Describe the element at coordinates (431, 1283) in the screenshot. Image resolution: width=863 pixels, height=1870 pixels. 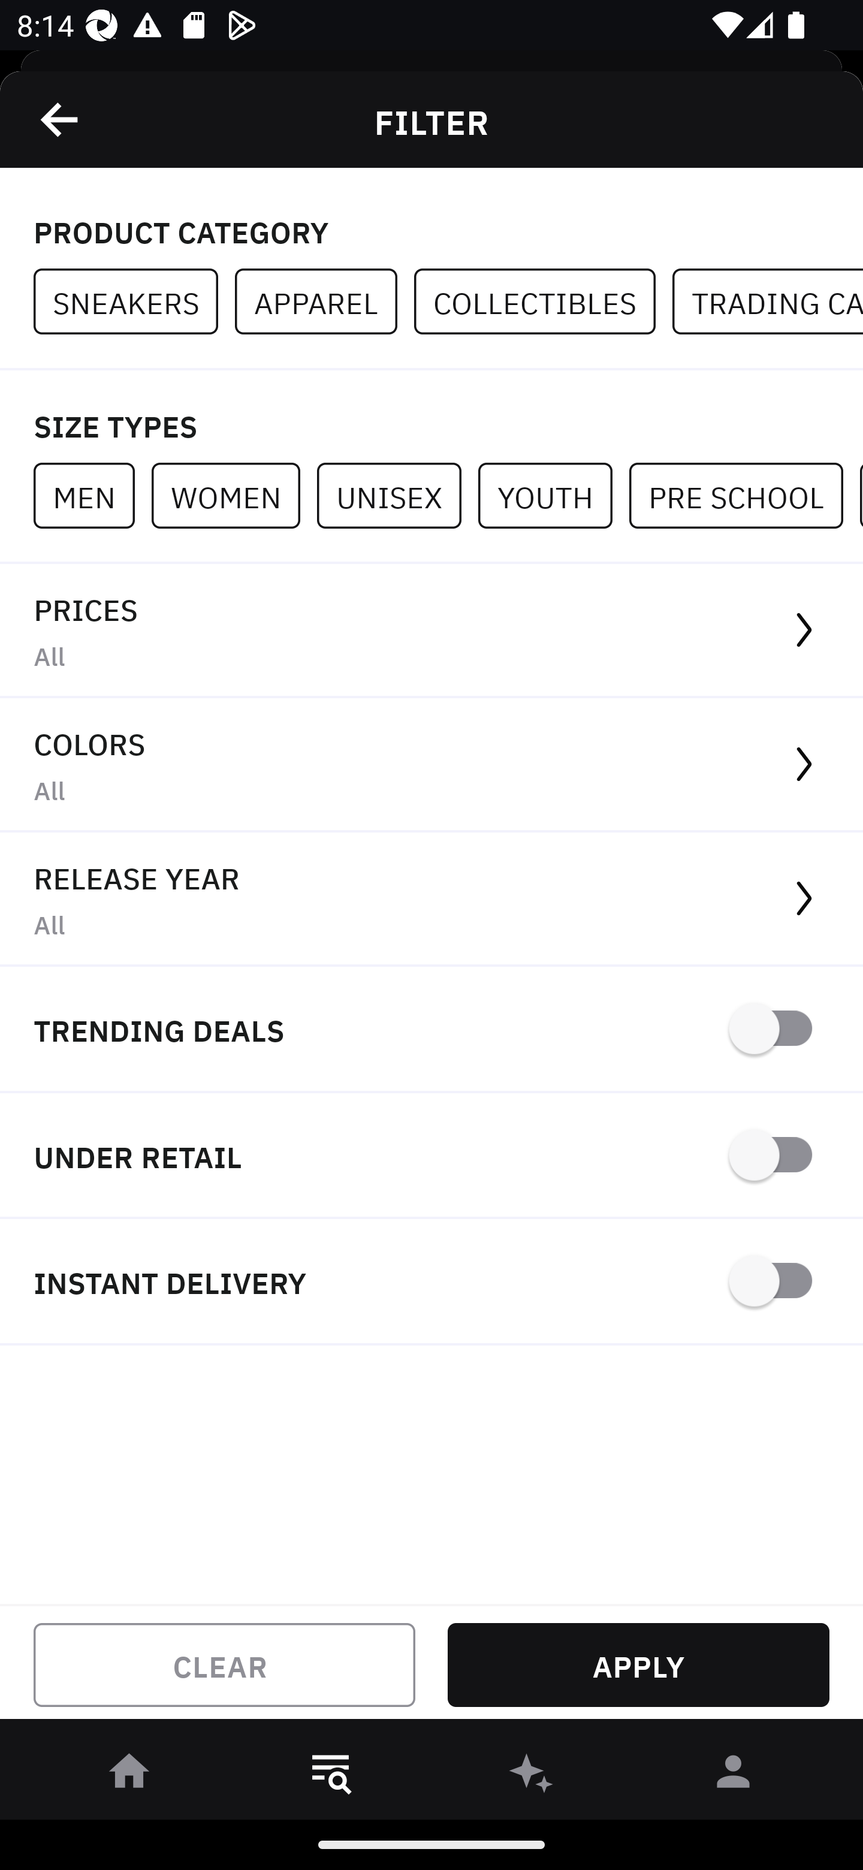
I see `INSTANT DELIVERY` at that location.